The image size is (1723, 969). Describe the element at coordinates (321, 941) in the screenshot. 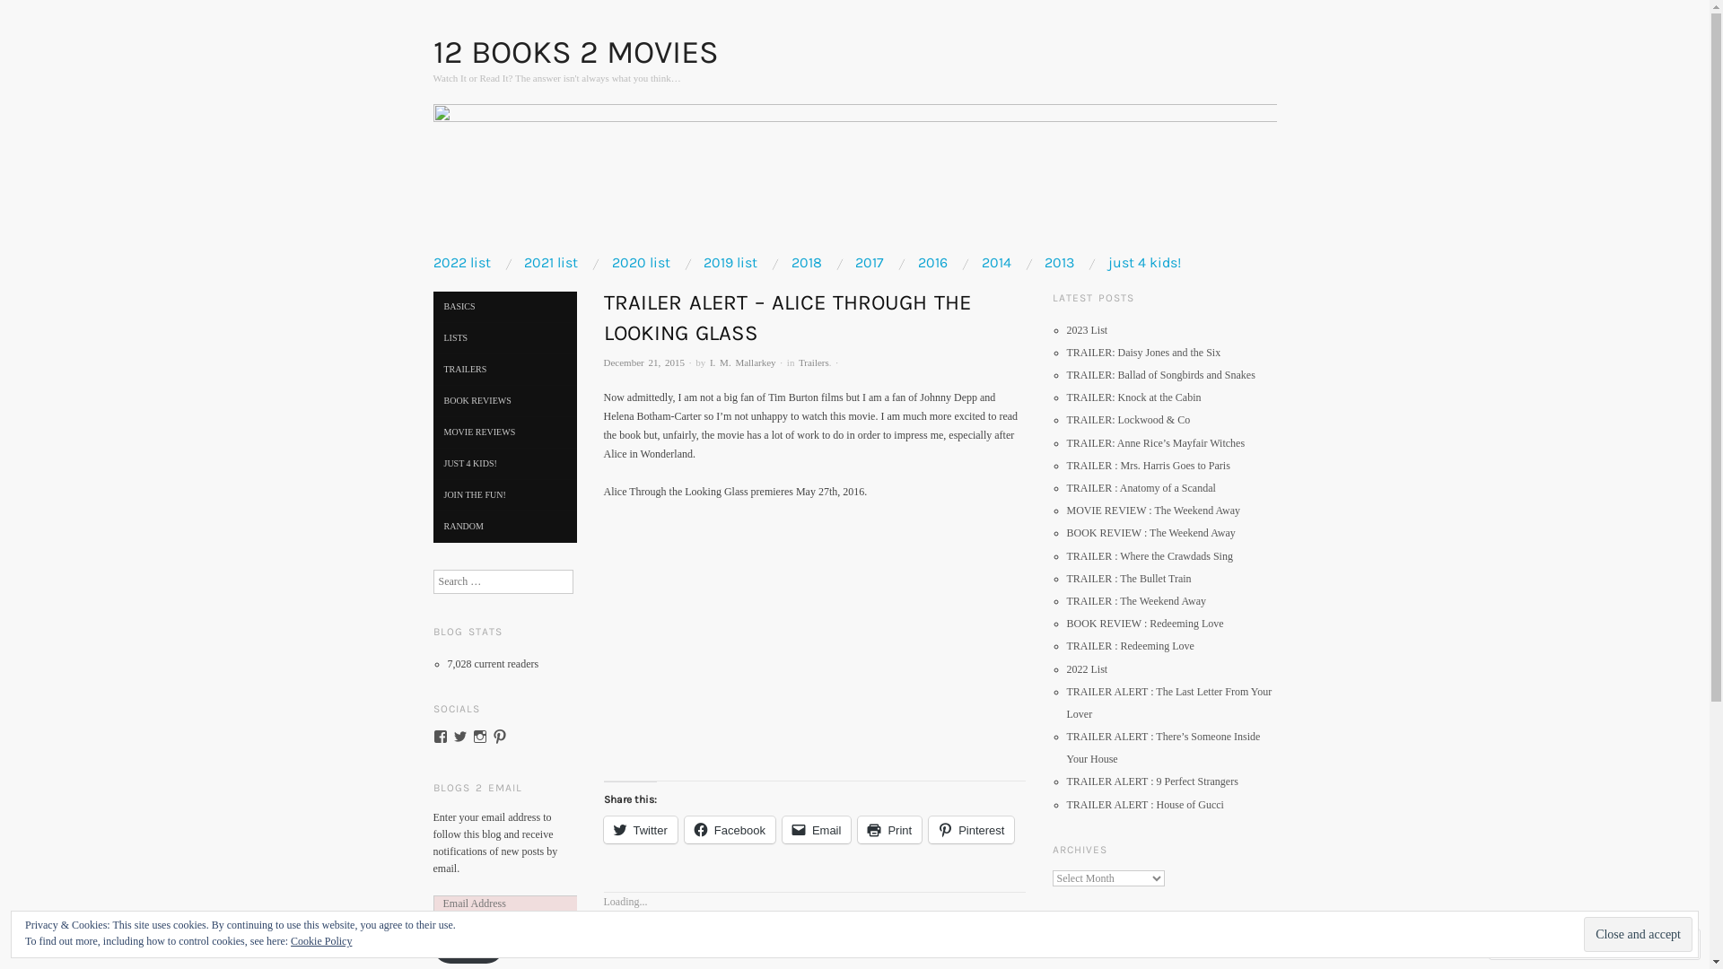

I see `Cookie Policy` at that location.